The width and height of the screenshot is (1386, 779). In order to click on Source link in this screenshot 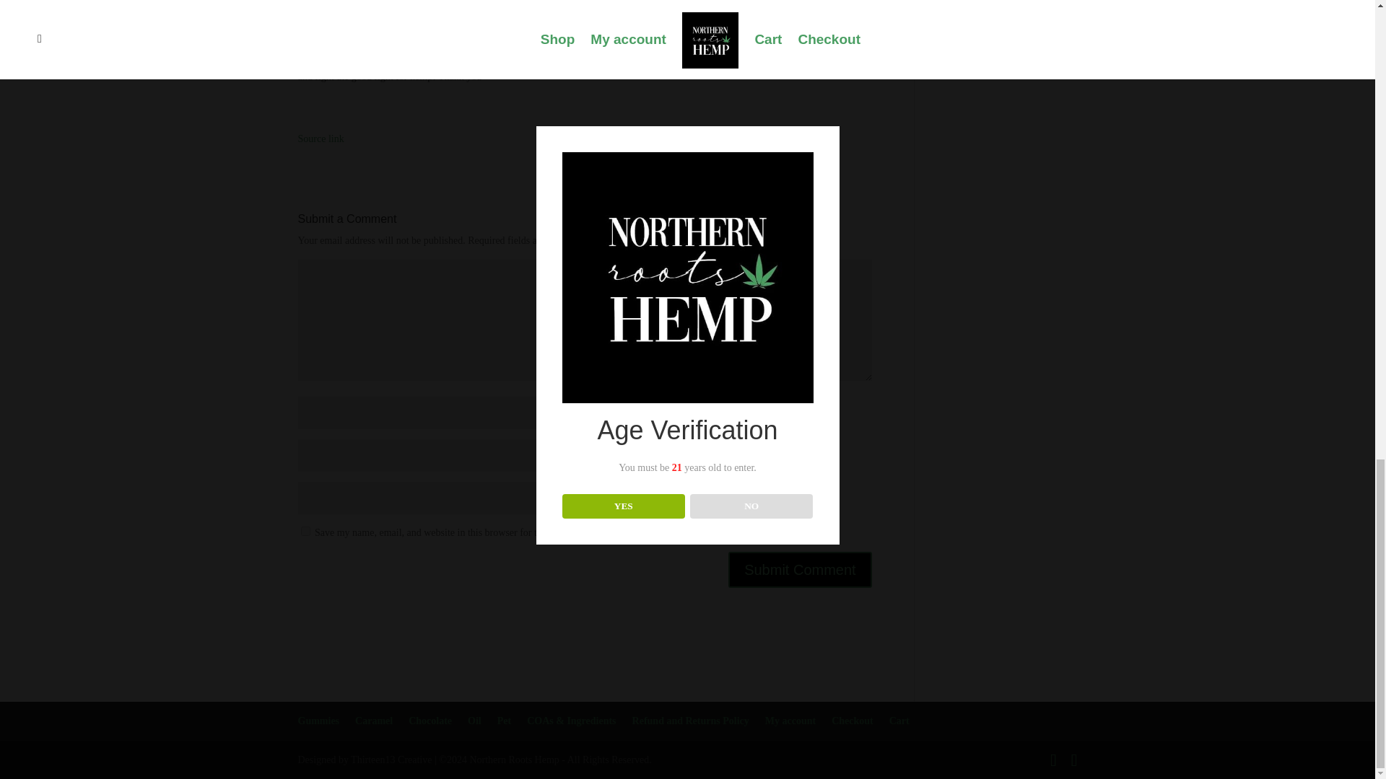, I will do `click(321, 138)`.